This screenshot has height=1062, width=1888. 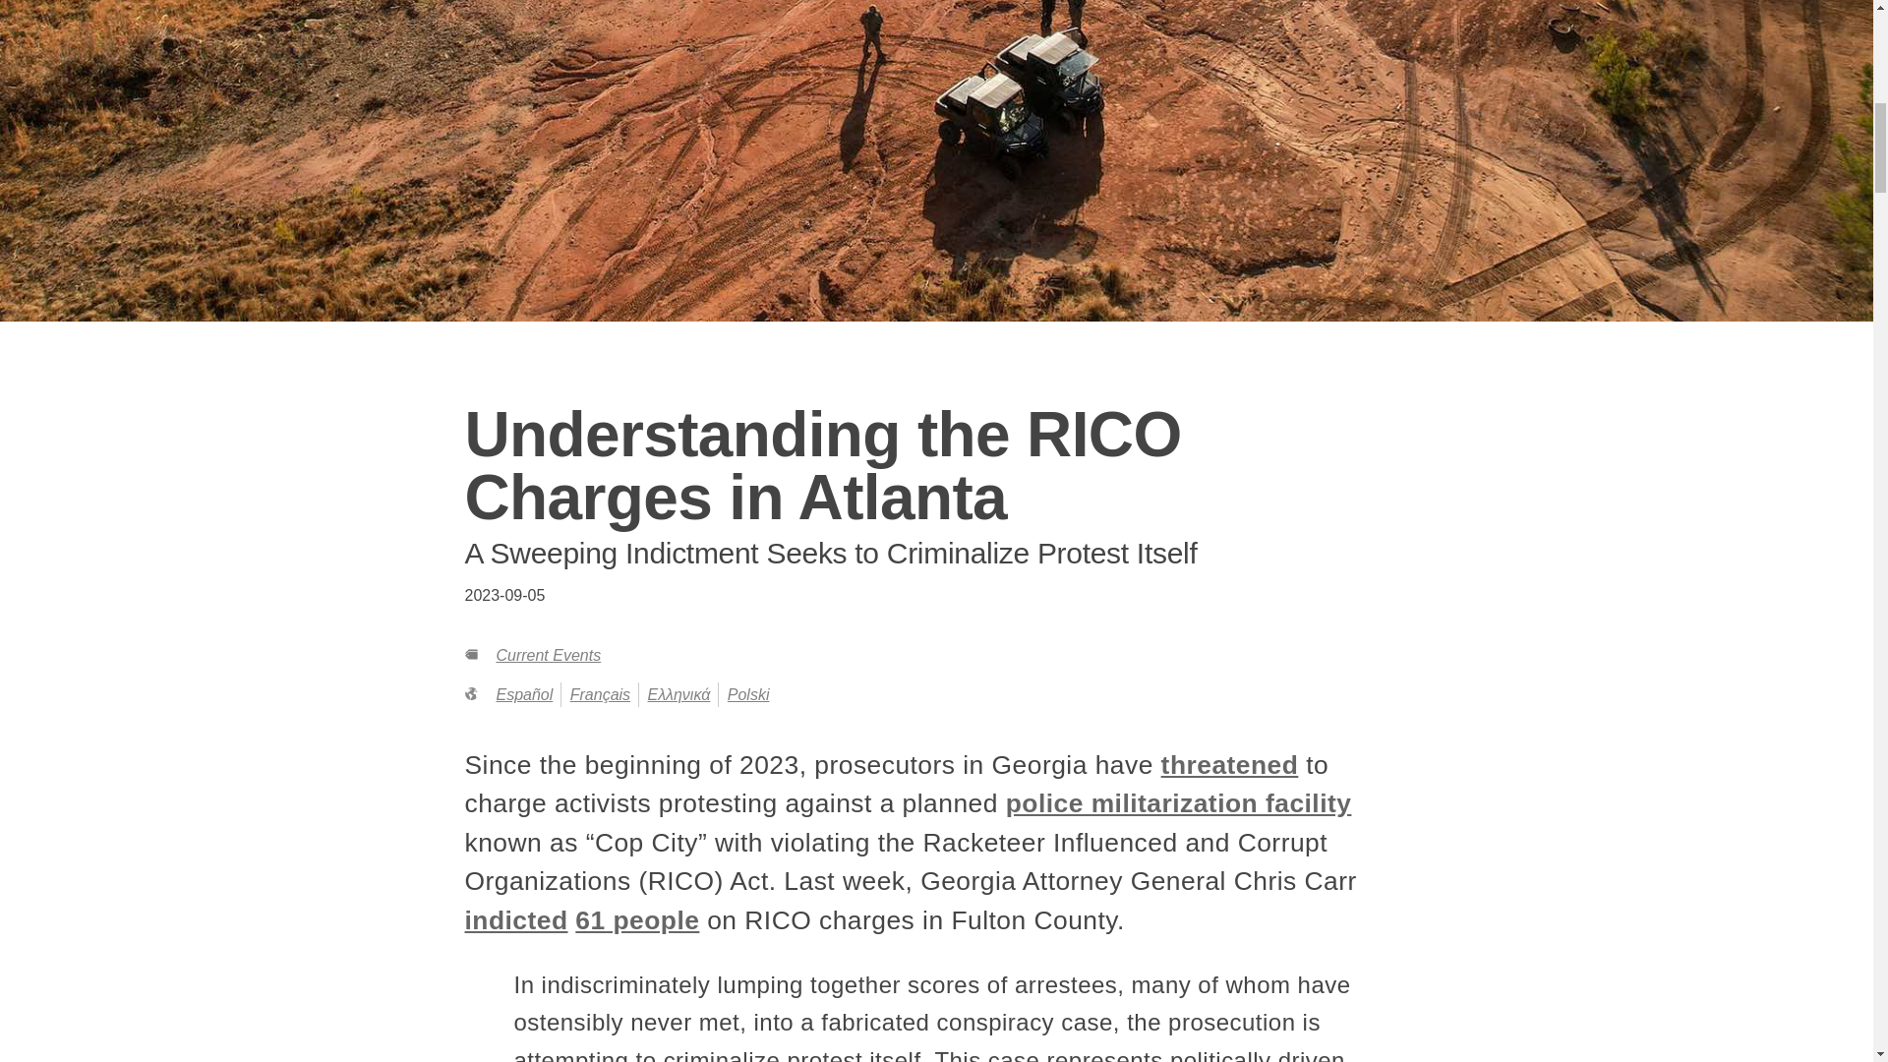 I want to click on Polski, so click(x=748, y=694).